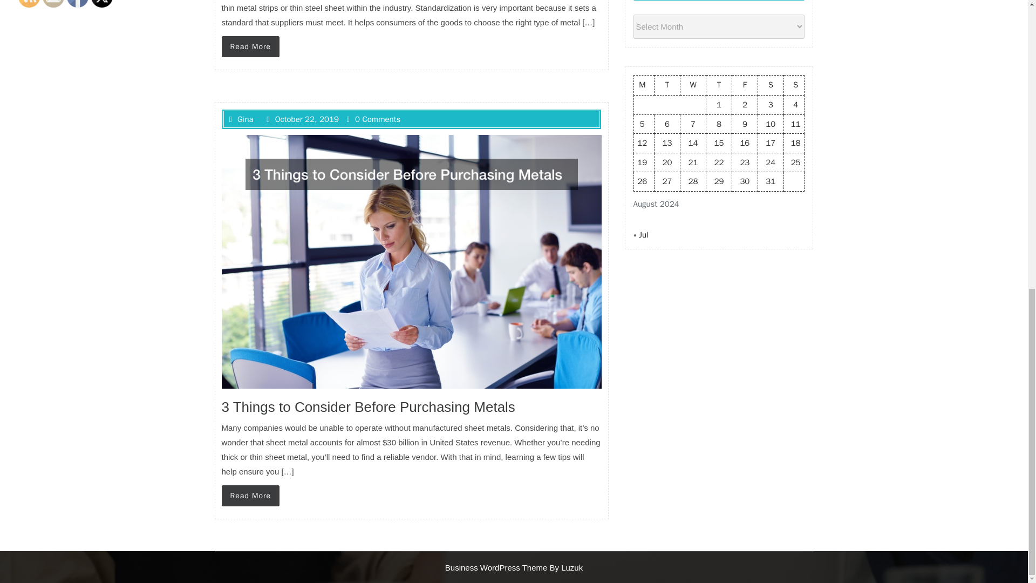 The width and height of the screenshot is (1036, 583). Describe the element at coordinates (794, 85) in the screenshot. I see `Sunday` at that location.